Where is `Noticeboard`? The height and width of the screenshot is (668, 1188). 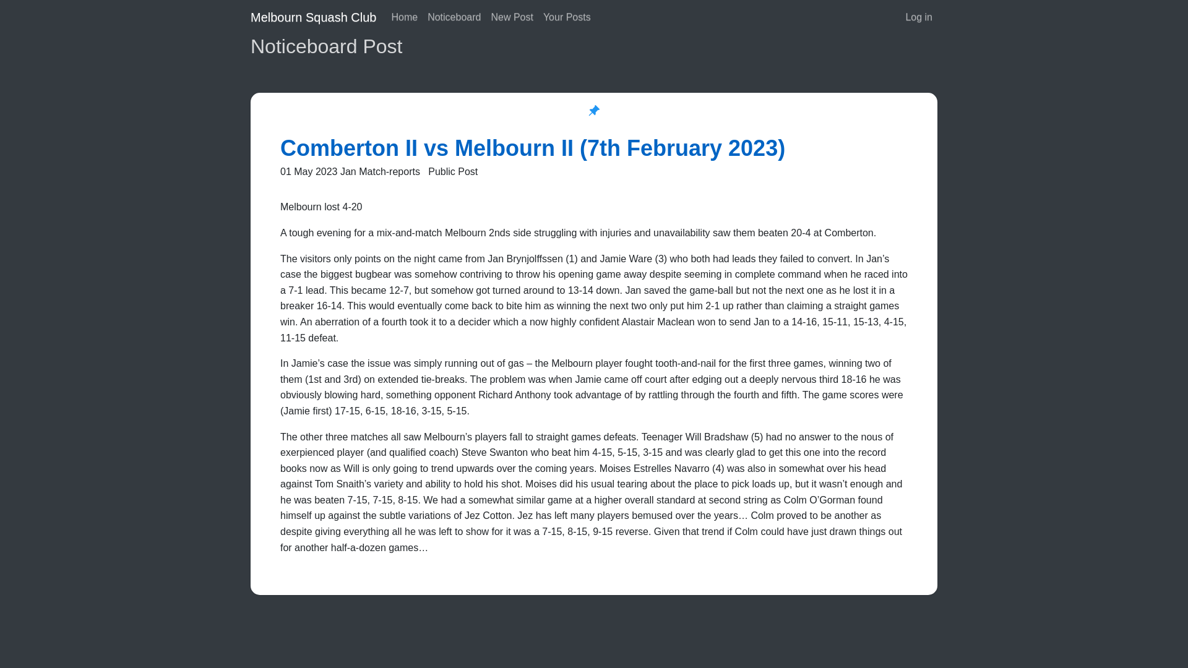 Noticeboard is located at coordinates (454, 17).